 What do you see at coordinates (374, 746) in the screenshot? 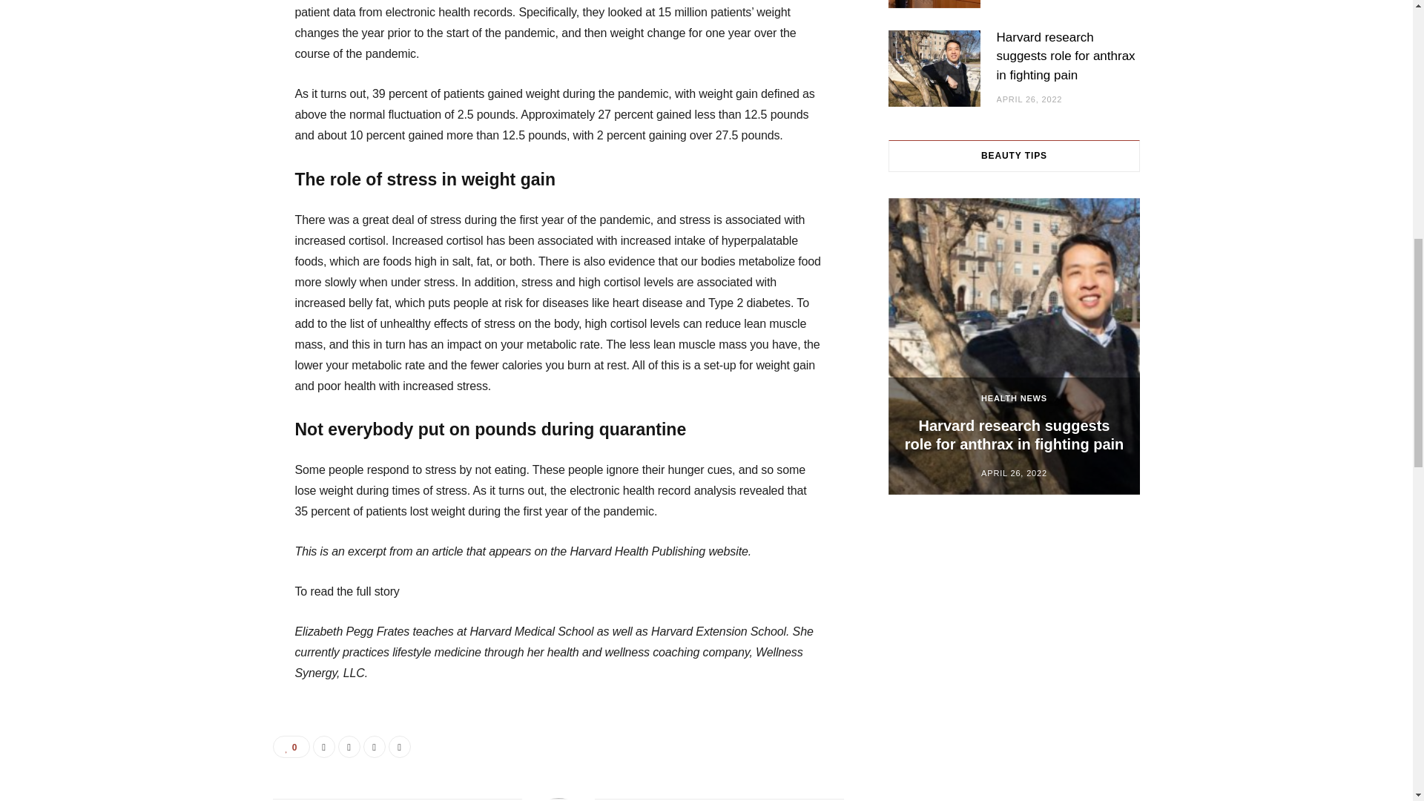
I see `Pinterest` at bounding box center [374, 746].